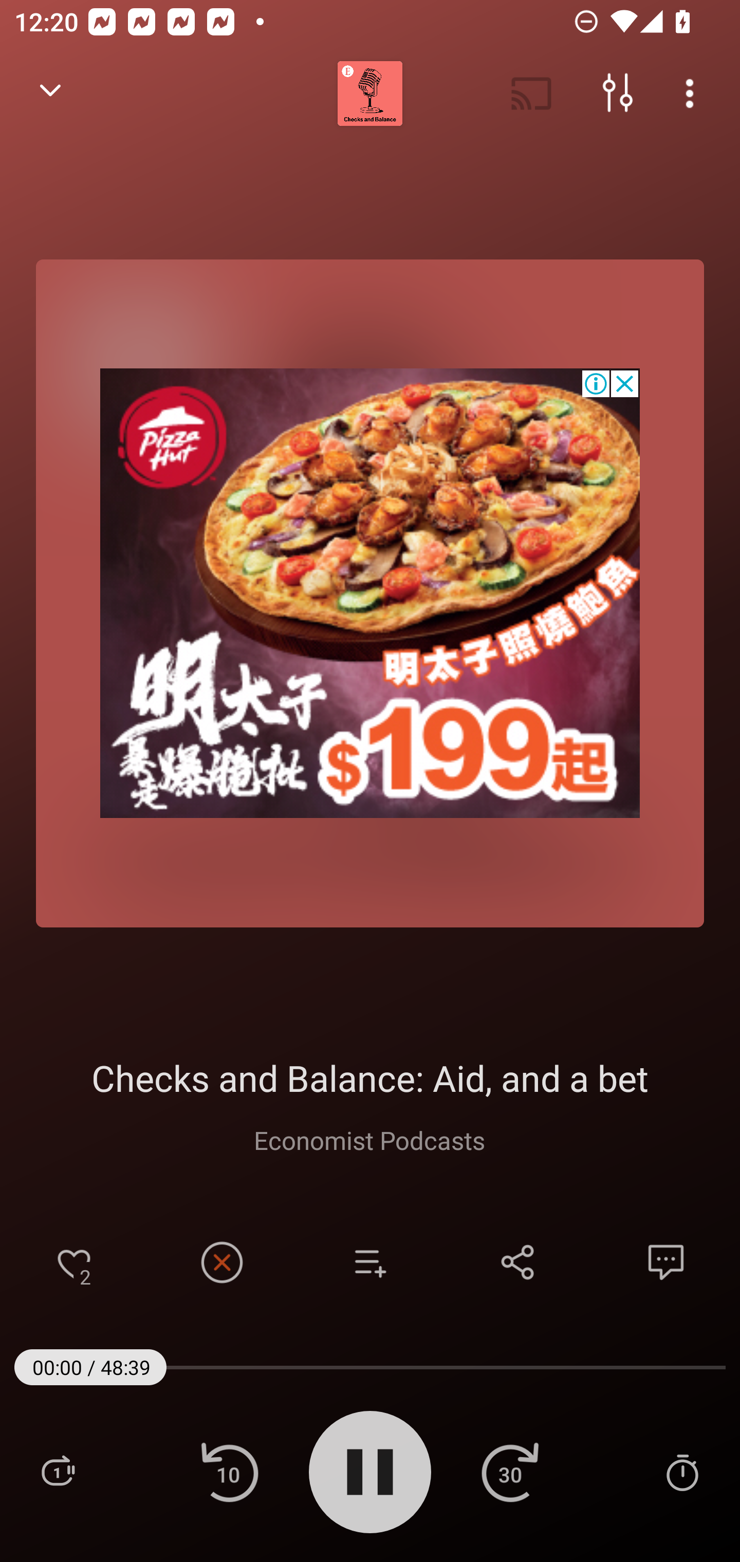 This screenshot has height=1562, width=740. Describe the element at coordinates (370, 1262) in the screenshot. I see `Add to playlist` at that location.